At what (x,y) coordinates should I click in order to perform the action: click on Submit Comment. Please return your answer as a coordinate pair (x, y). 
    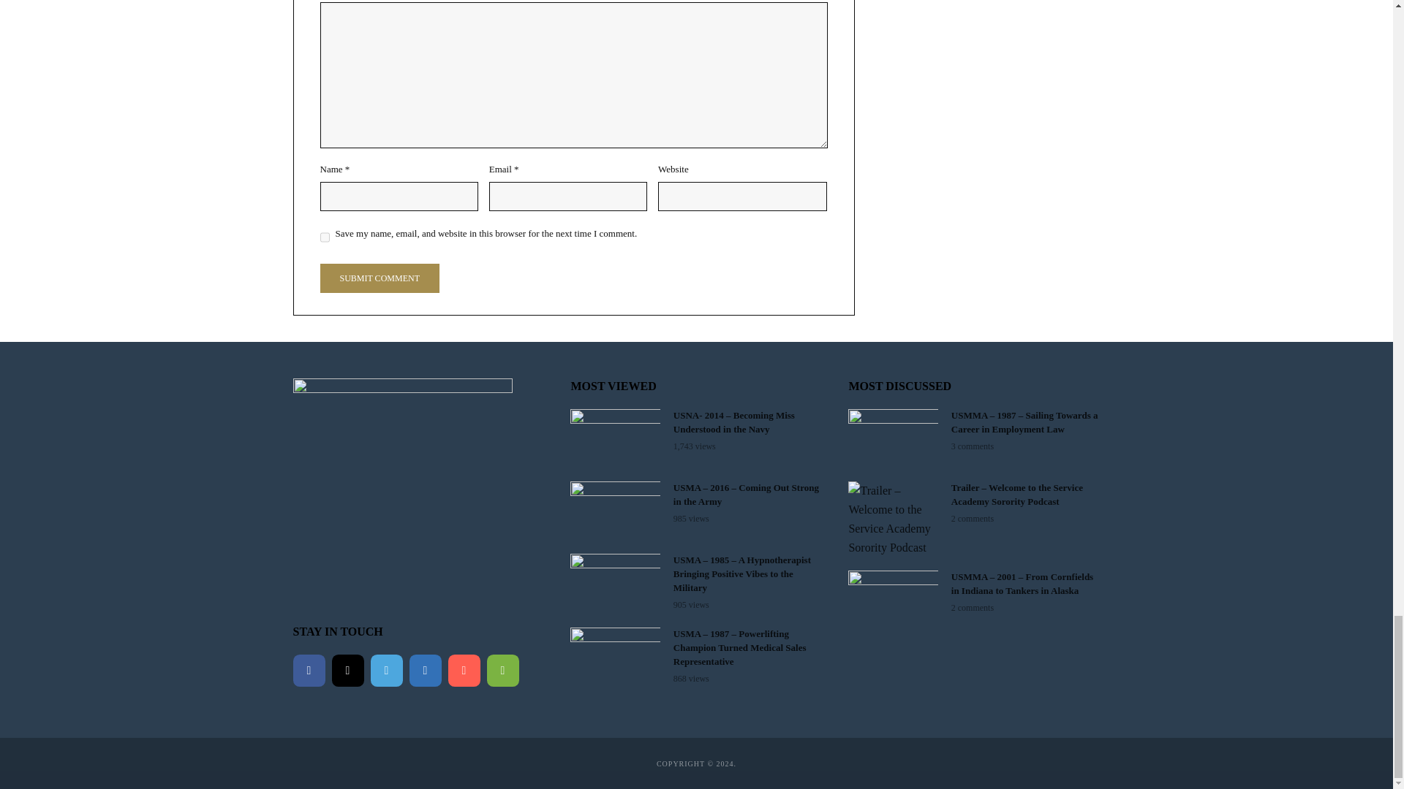
    Looking at the image, I should click on (379, 278).